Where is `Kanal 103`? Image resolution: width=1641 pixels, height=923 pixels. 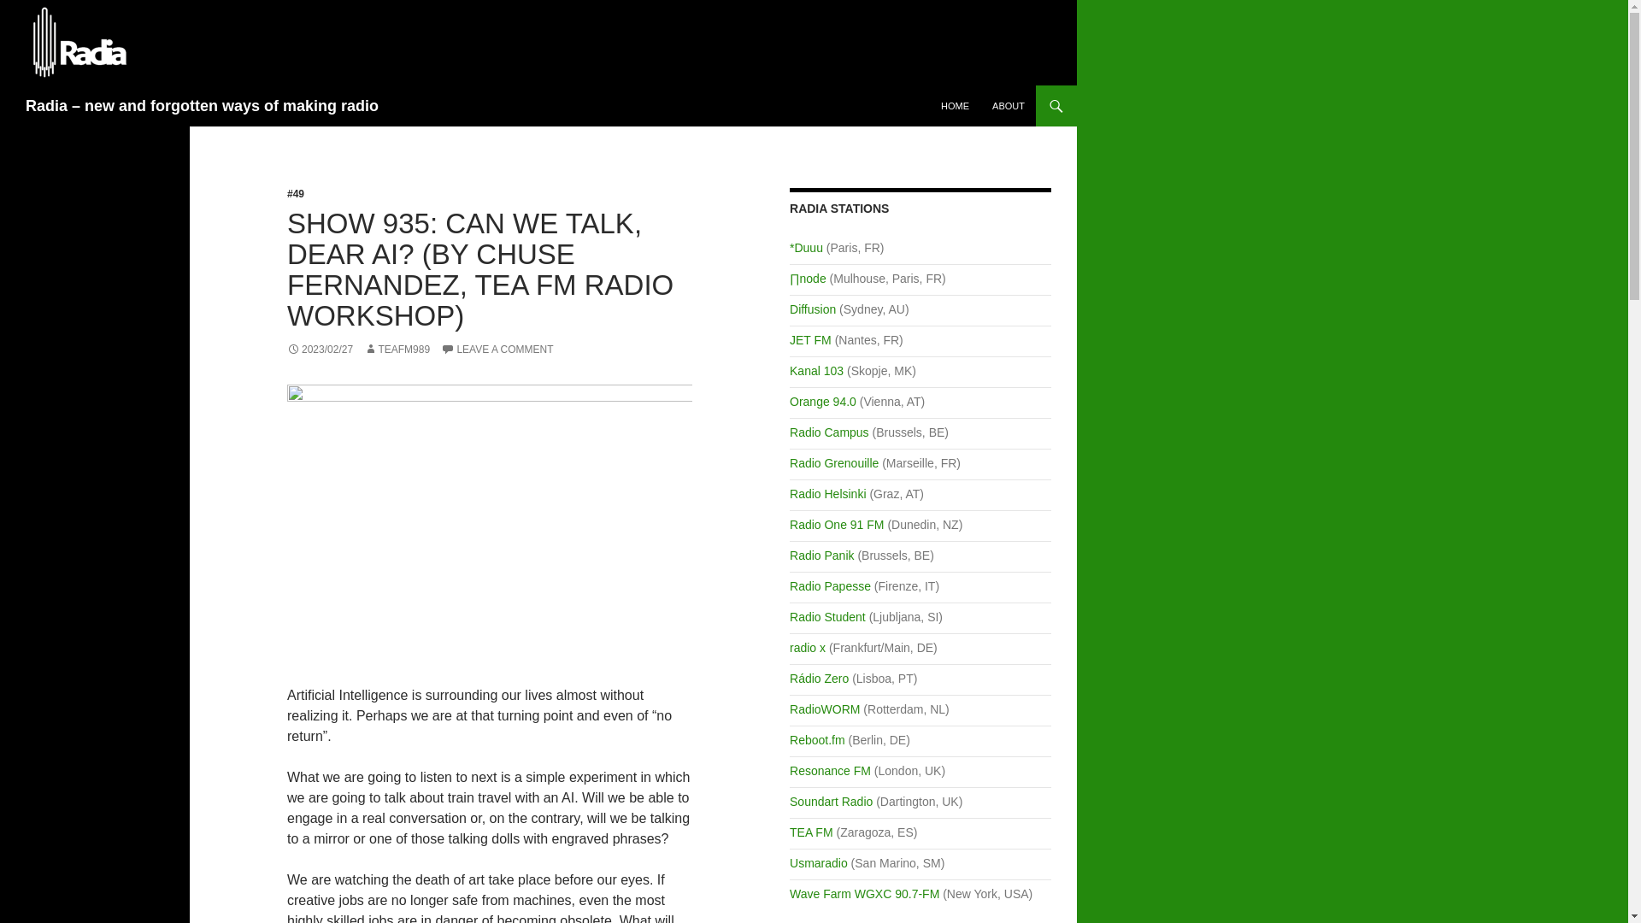 Kanal 103 is located at coordinates (815, 370).